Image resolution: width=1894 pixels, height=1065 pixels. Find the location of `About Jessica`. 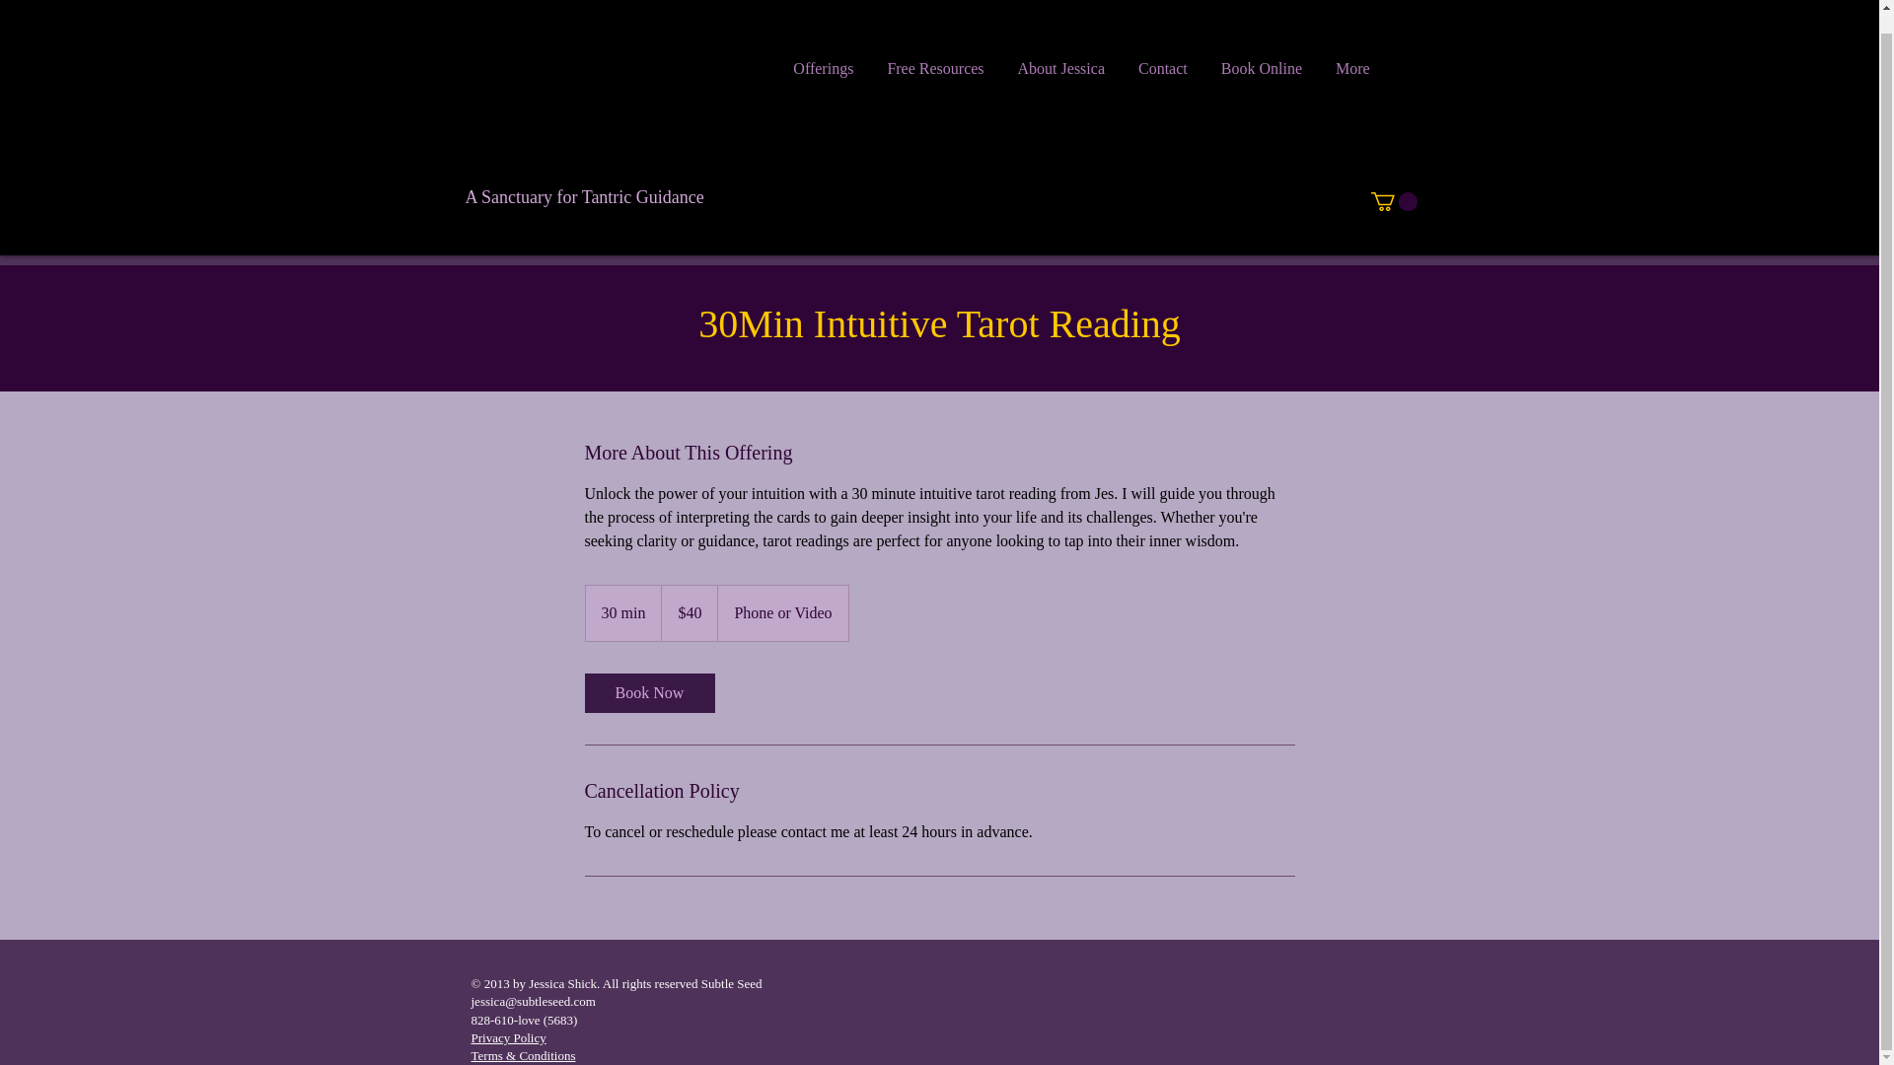

About Jessica is located at coordinates (1061, 73).